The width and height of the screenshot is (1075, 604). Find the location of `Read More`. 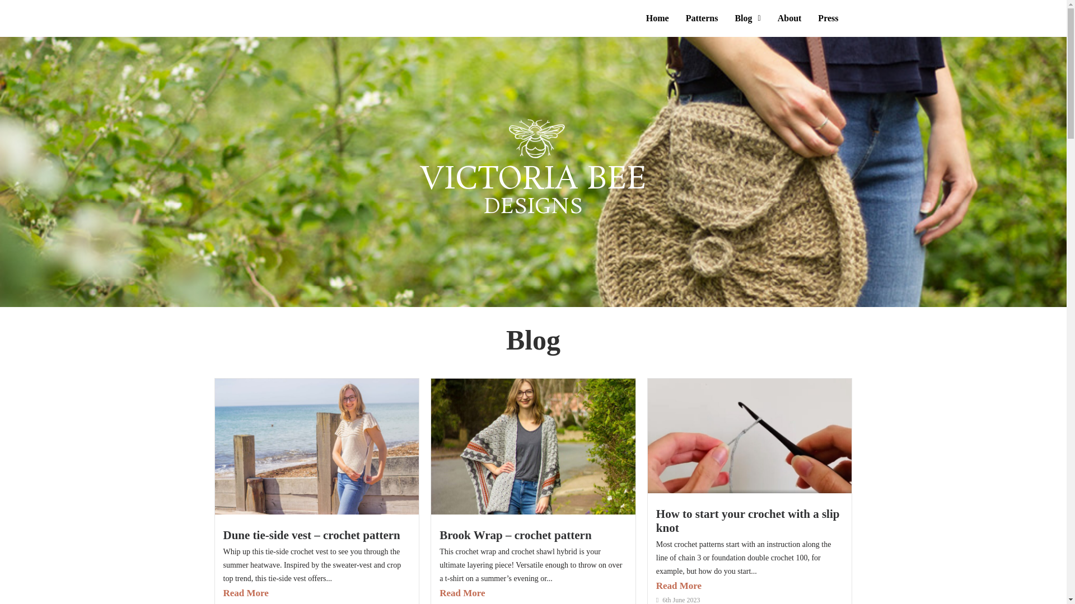

Read More is located at coordinates (750, 586).